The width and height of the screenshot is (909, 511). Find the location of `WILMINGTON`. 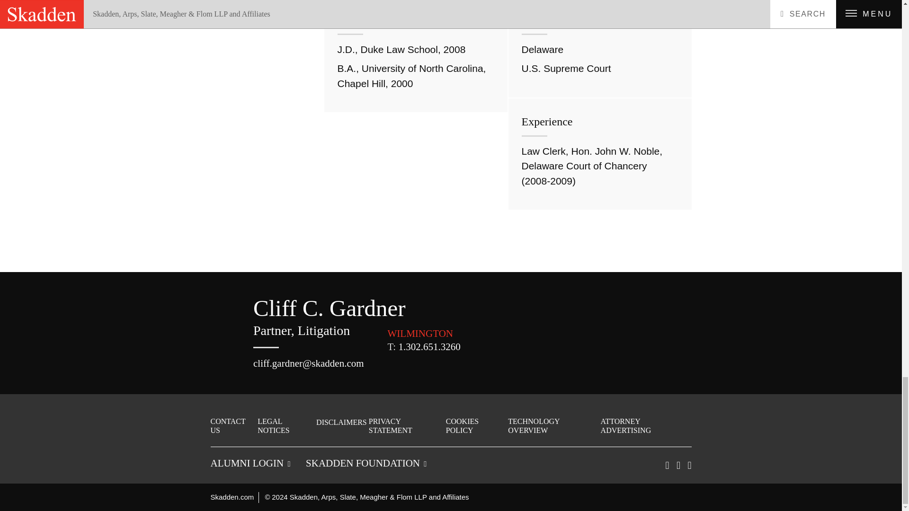

WILMINGTON is located at coordinates (420, 334).